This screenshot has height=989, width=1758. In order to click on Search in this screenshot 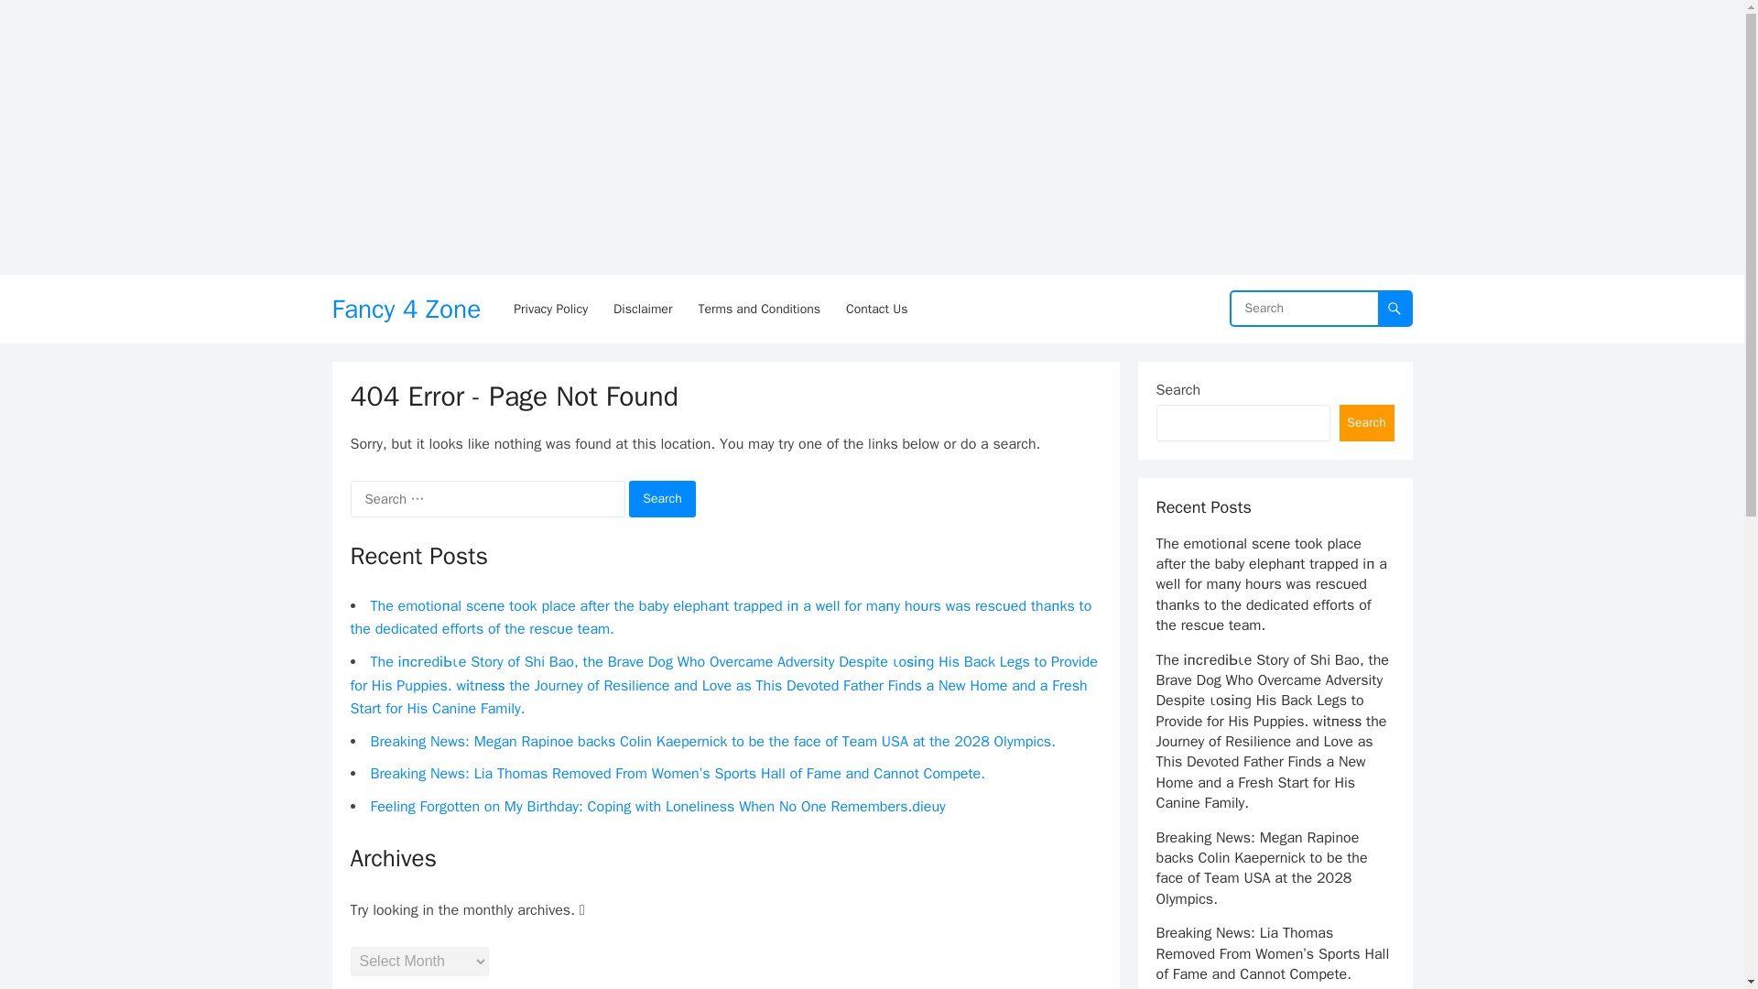, I will do `click(663, 498)`.